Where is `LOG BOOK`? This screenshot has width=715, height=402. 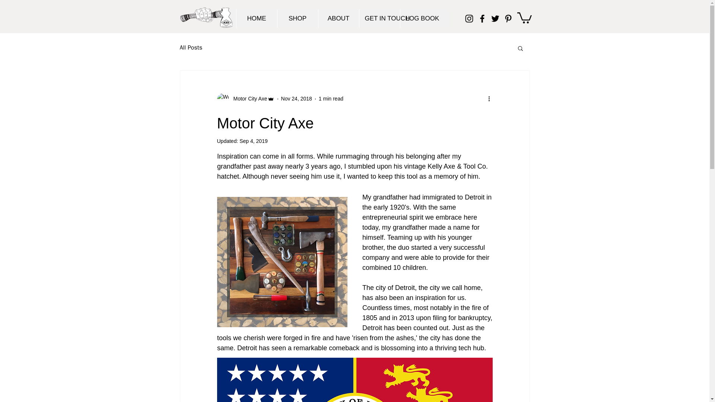 LOG BOOK is located at coordinates (420, 18).